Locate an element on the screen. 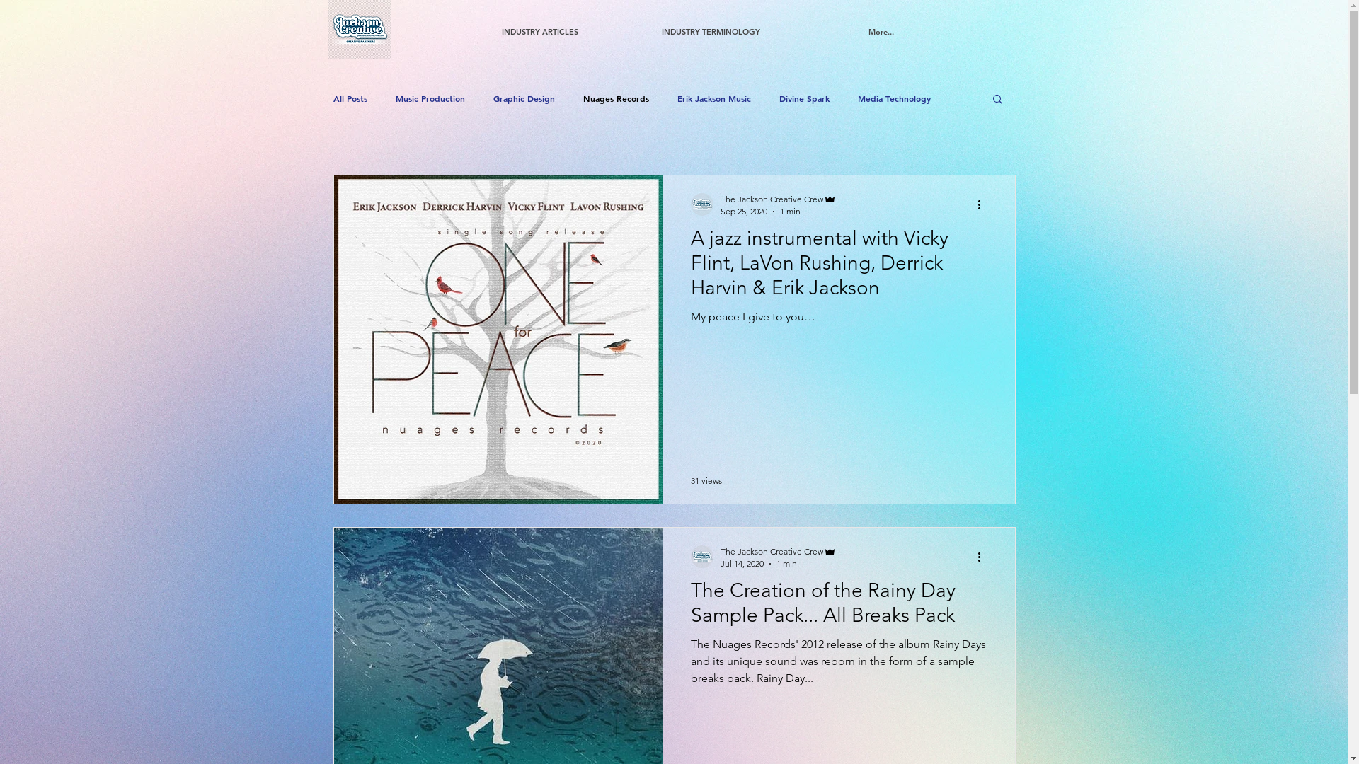 The height and width of the screenshot is (764, 1359). Media Technology is located at coordinates (895, 98).